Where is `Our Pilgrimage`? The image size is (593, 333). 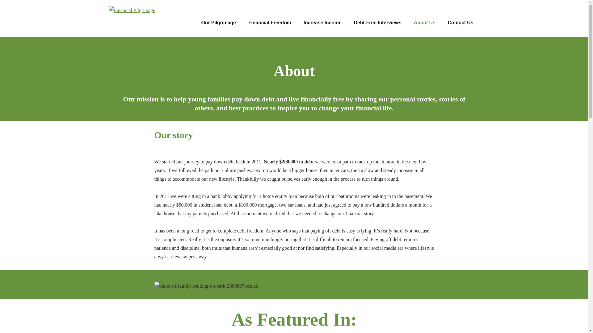
Our Pilgrimage is located at coordinates (218, 23).